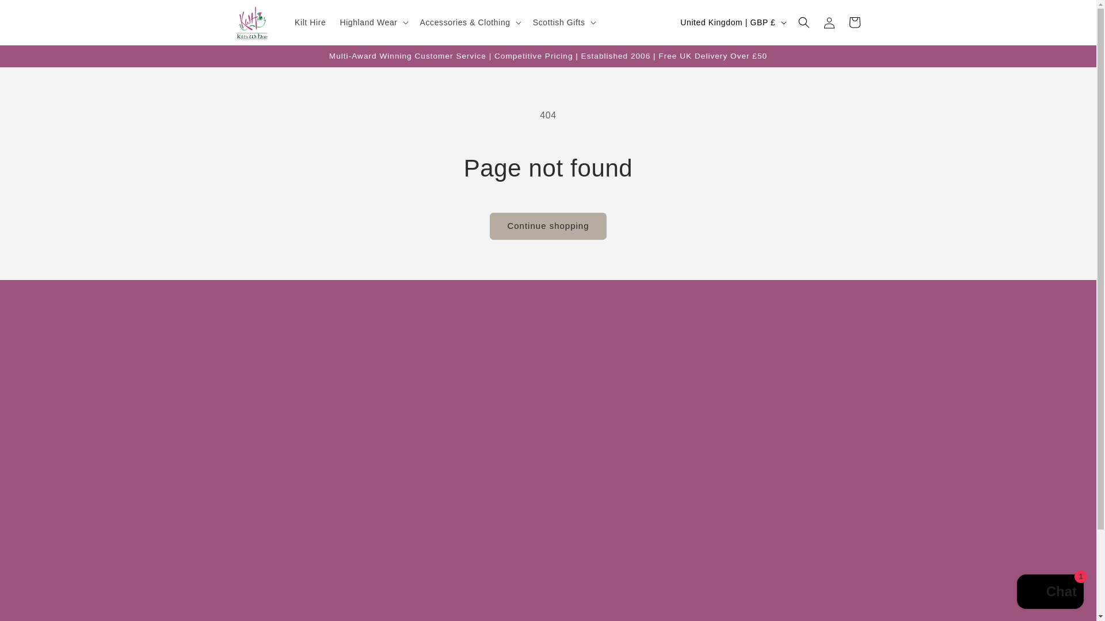  Describe the element at coordinates (600, 382) in the screenshot. I see `Call us on 01651 869339` at that location.